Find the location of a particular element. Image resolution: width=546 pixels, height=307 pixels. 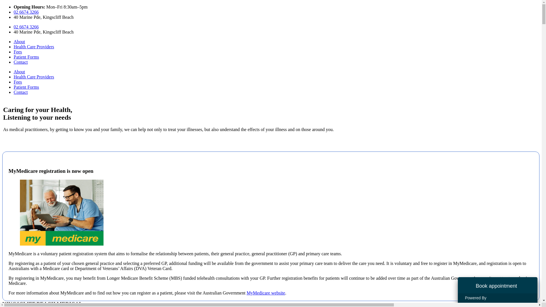

Patient Forms is located at coordinates (26, 57).